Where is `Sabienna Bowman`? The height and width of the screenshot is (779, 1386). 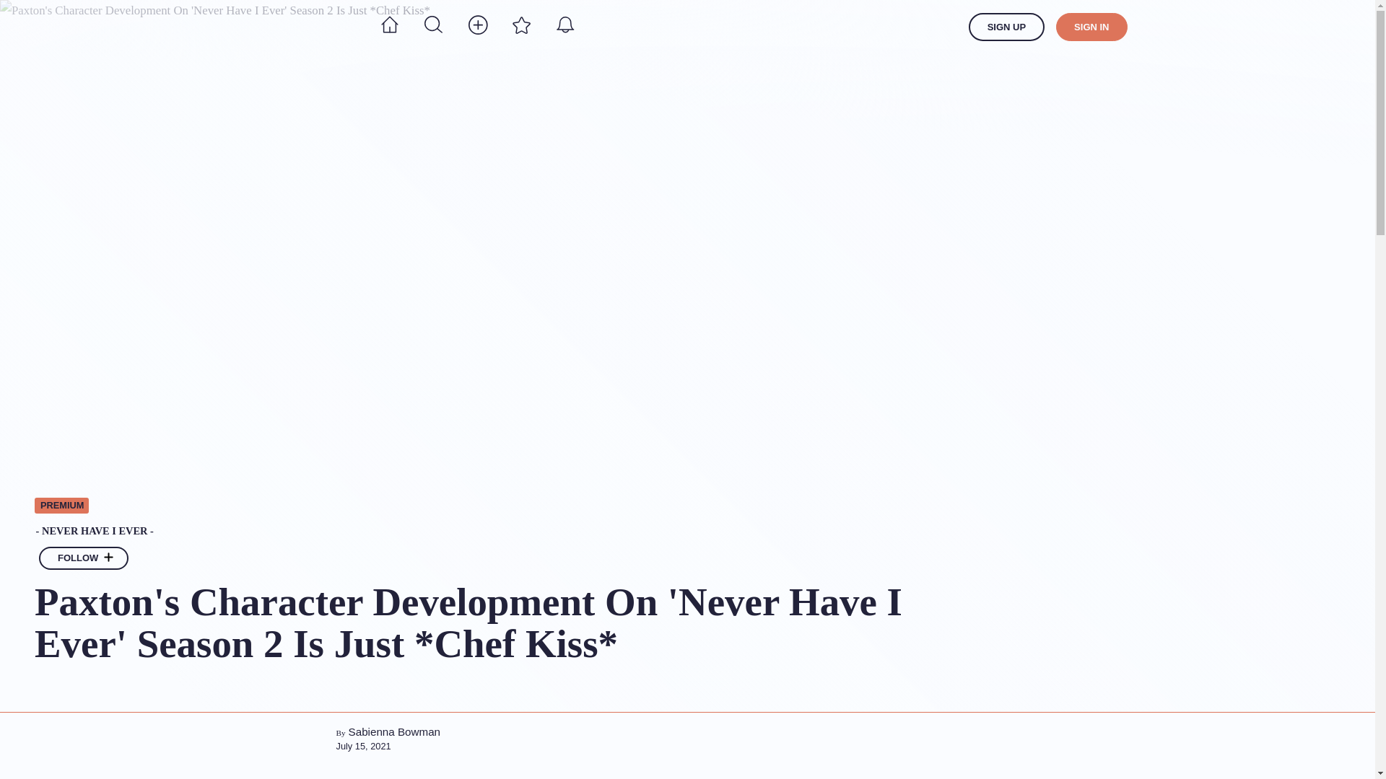
Sabienna Bowman is located at coordinates (394, 731).